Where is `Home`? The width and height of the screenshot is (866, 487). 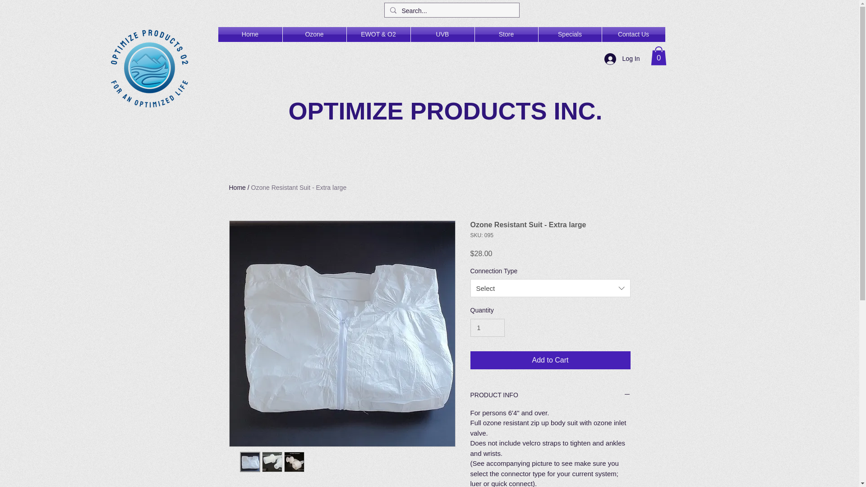 Home is located at coordinates (250, 34).